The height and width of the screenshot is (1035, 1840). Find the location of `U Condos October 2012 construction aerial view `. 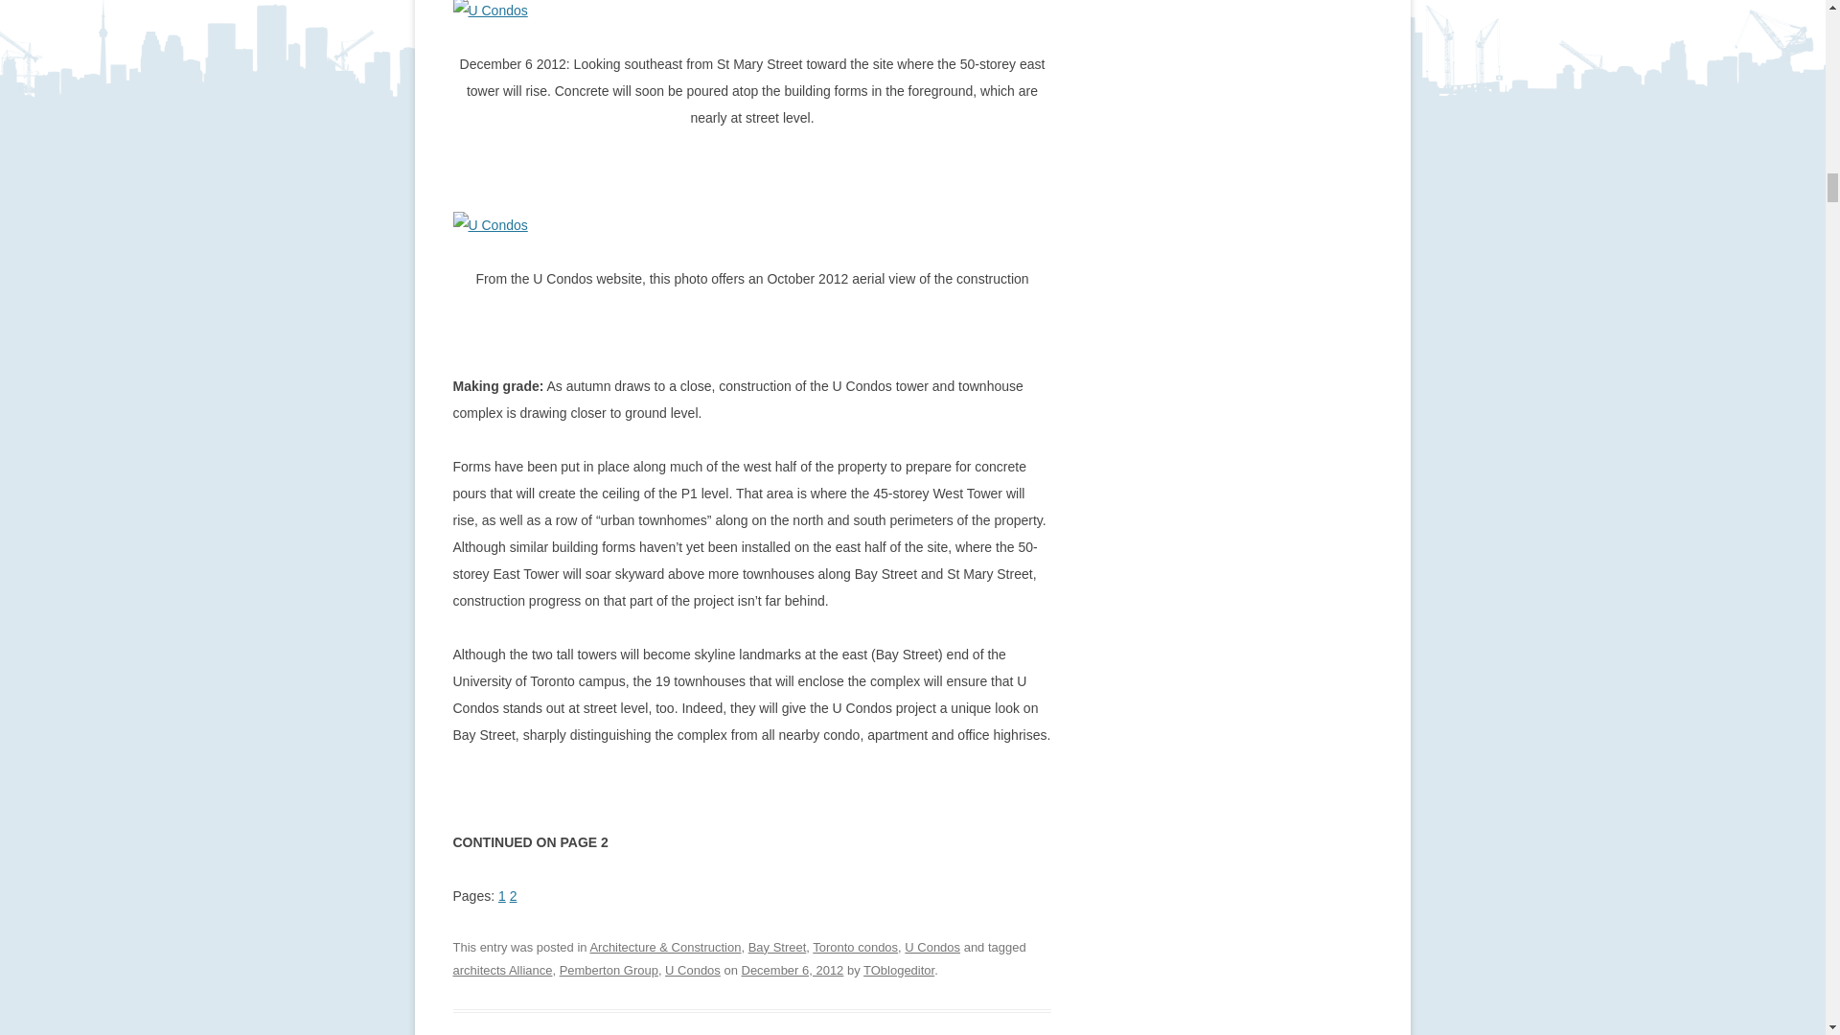

U Condos October 2012 construction aerial view  is located at coordinates (489, 225).